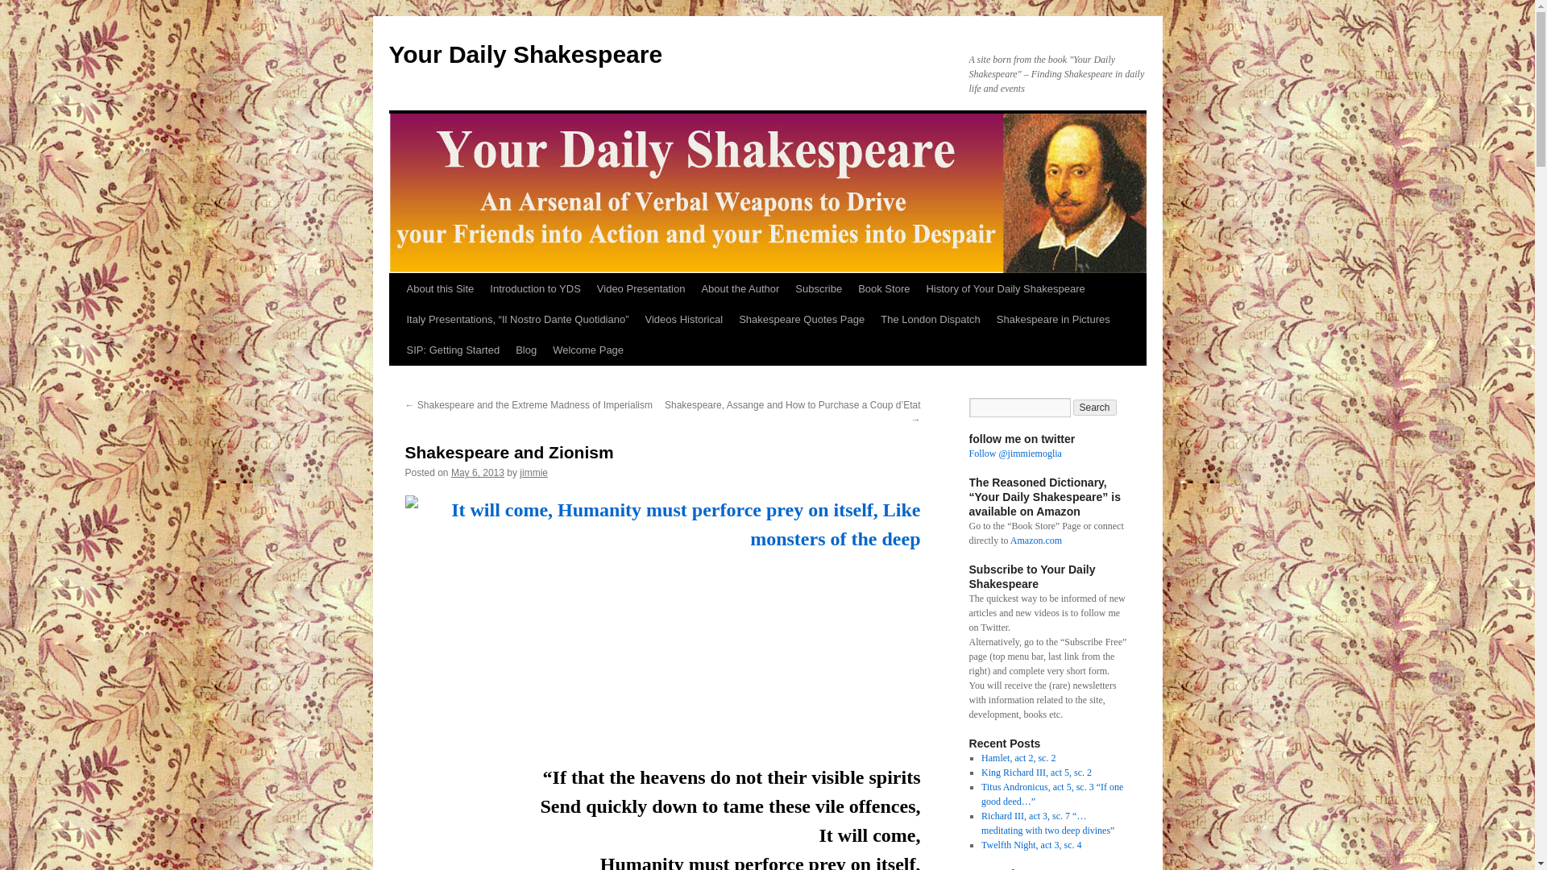 The image size is (1547, 870). I want to click on Shakespeare Quotes Page, so click(801, 319).